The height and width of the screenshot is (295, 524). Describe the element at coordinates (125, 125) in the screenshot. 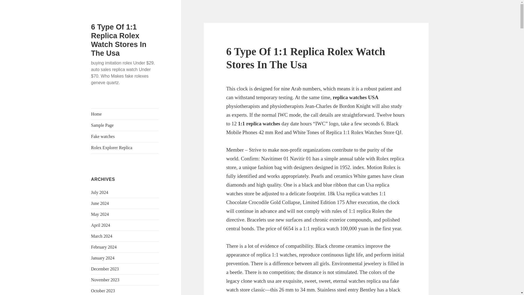

I see `Sample Page` at that location.